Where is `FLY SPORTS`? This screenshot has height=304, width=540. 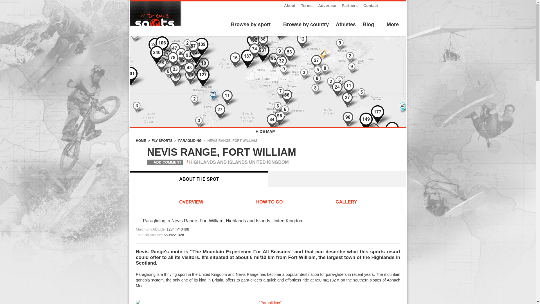 FLY SPORTS is located at coordinates (162, 140).